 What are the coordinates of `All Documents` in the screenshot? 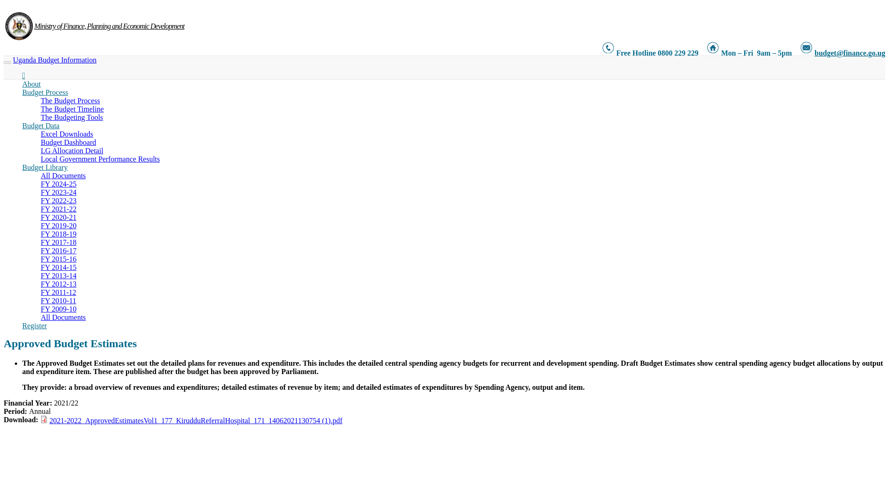 It's located at (63, 175).